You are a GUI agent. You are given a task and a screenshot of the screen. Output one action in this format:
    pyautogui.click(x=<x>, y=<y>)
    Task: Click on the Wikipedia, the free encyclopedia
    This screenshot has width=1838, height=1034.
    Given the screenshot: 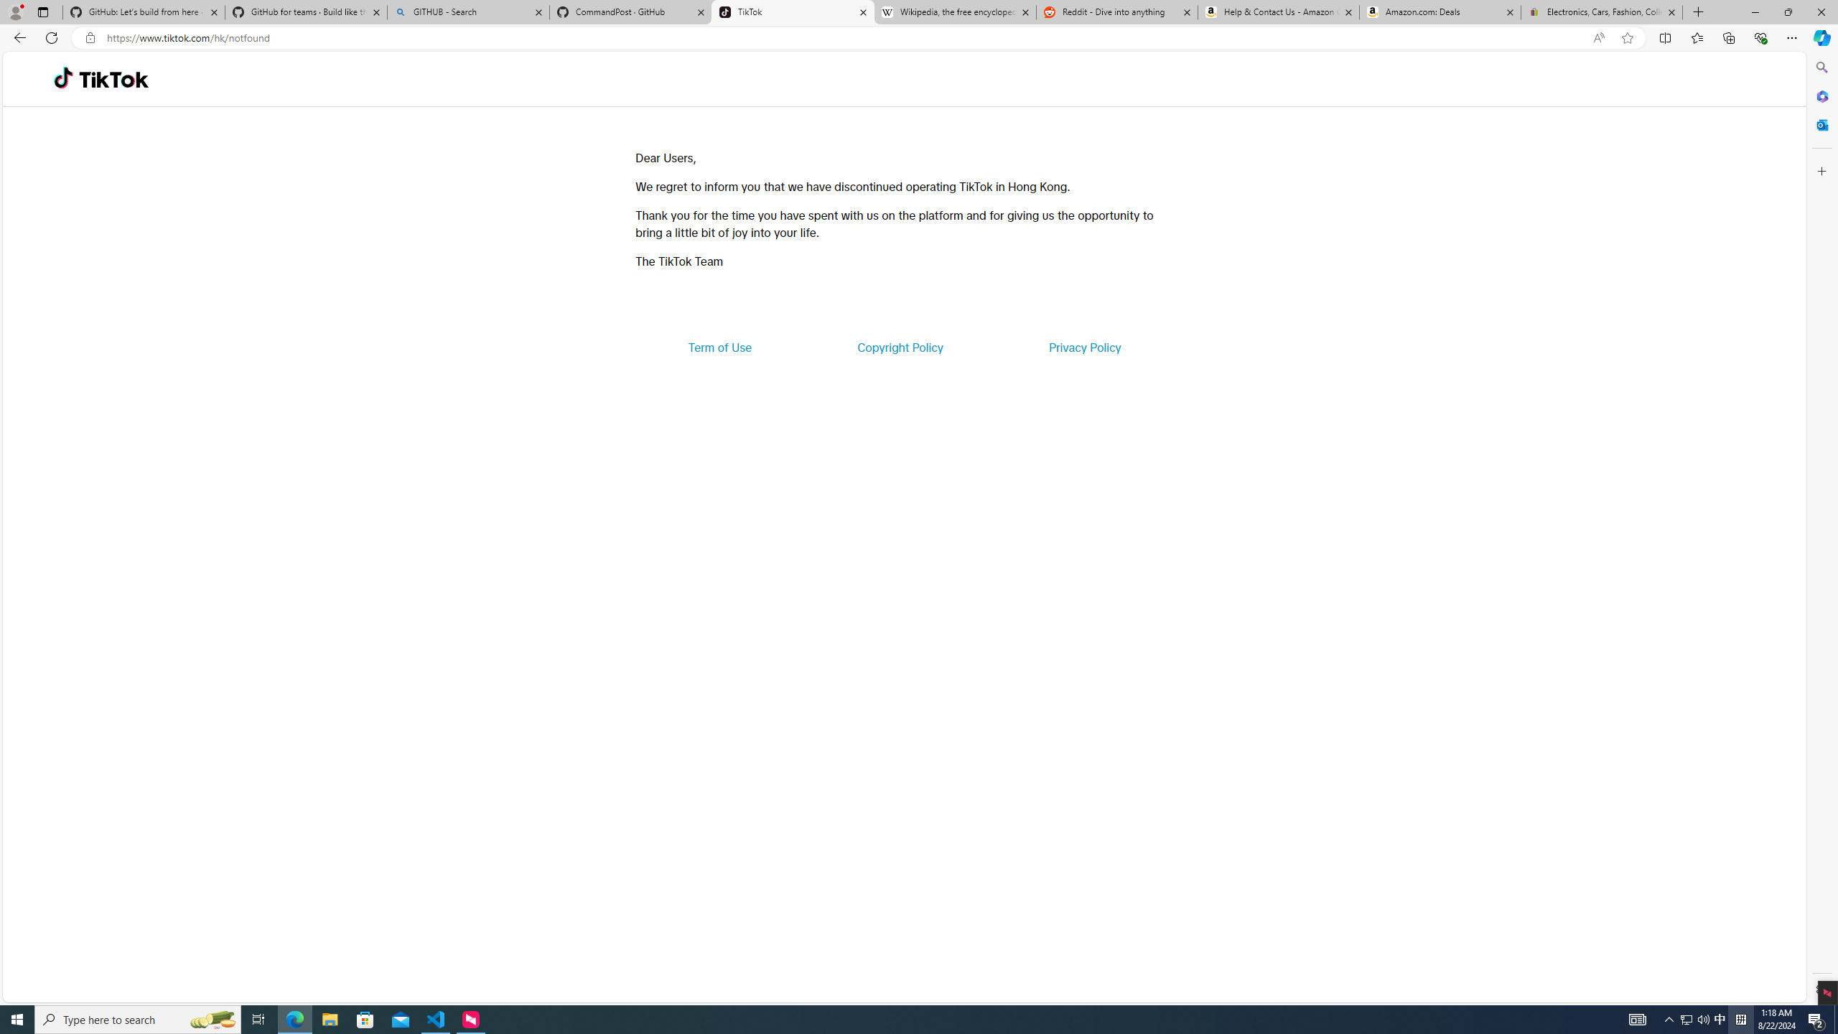 What is the action you would take?
    pyautogui.click(x=955, y=12)
    